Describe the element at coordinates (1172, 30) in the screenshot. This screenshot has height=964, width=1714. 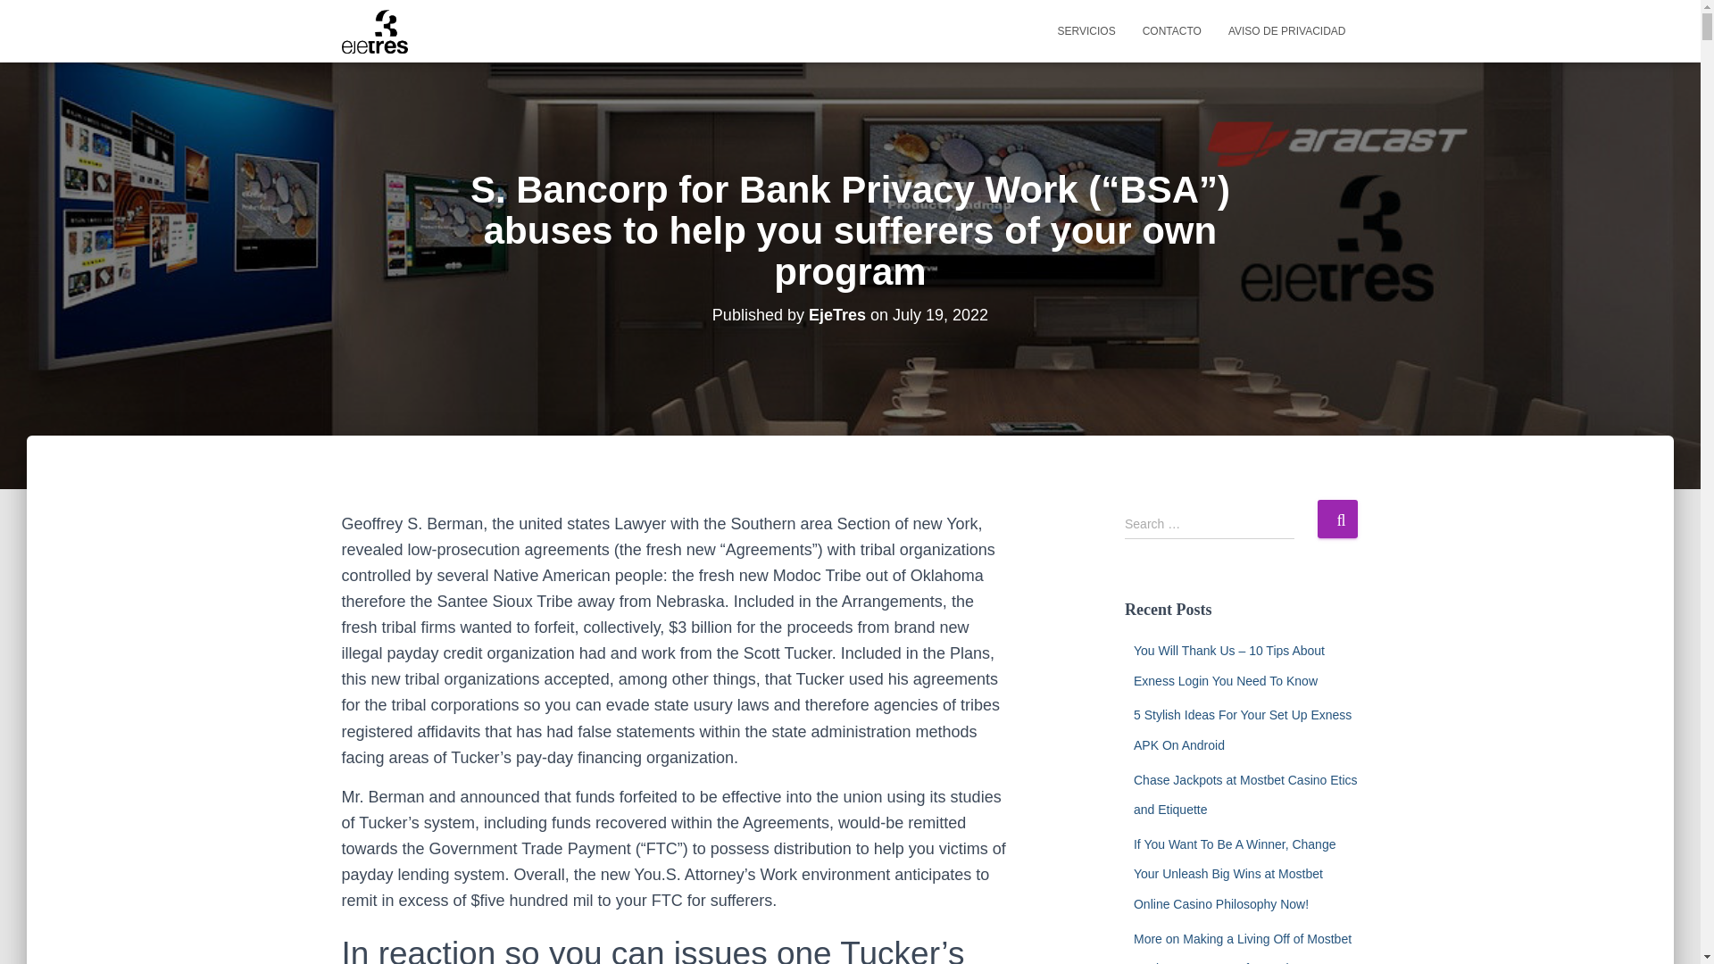
I see `Contacto` at that location.